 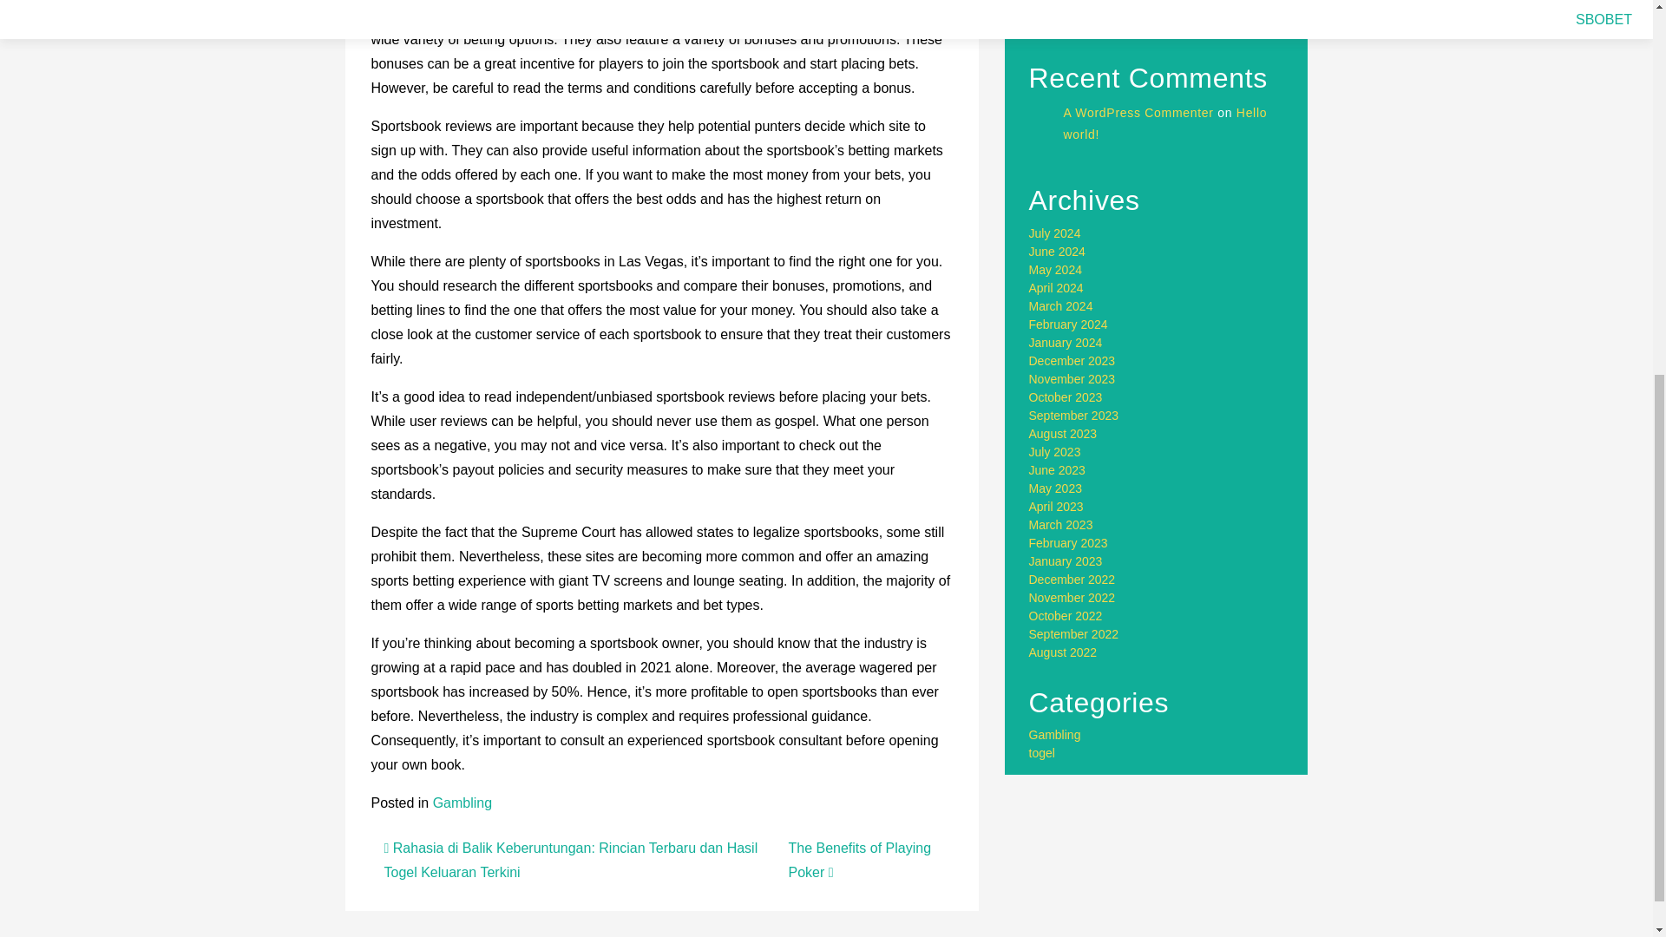 I want to click on August 2024, so click(x=1064, y=197).